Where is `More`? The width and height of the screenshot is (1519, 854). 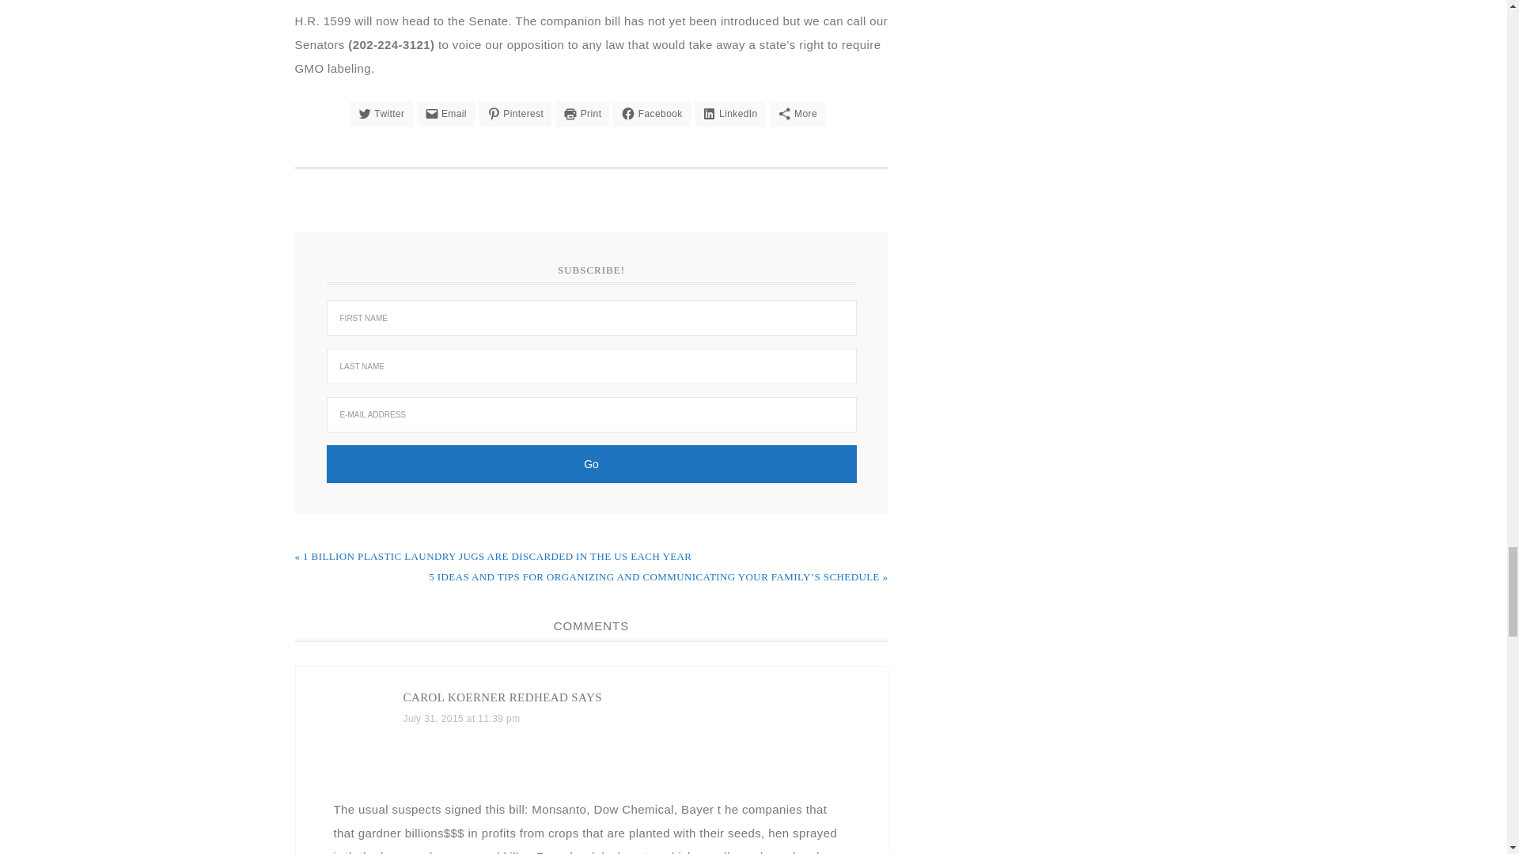
More is located at coordinates (797, 114).